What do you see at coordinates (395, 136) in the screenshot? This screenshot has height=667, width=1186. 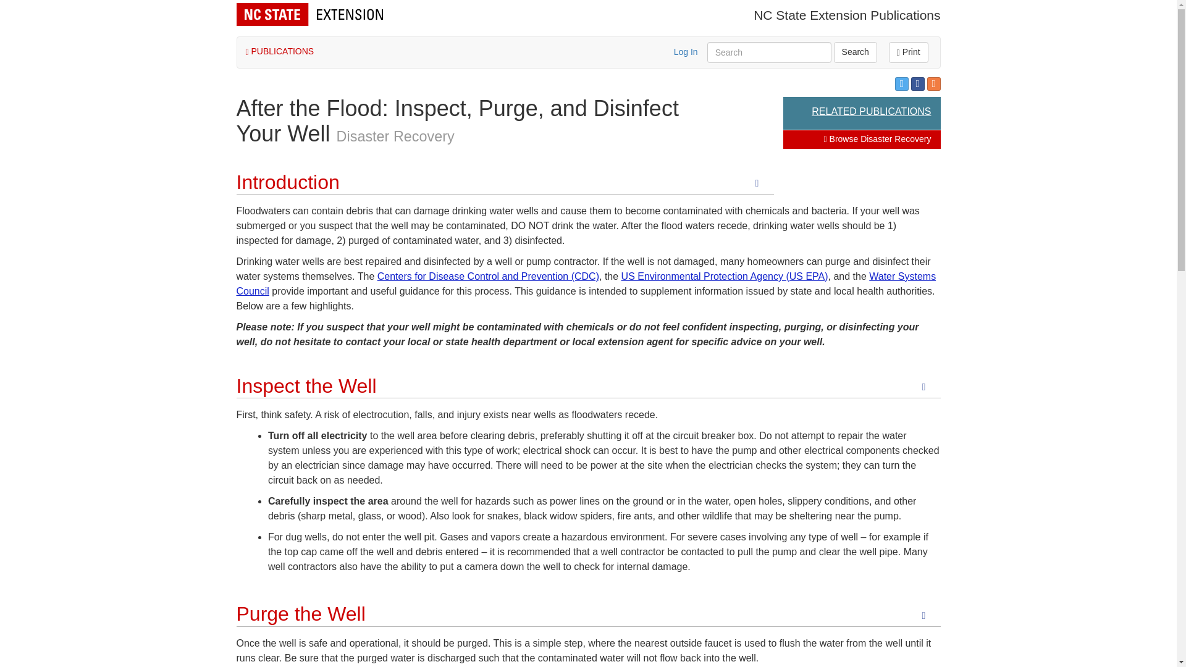 I see `Disaster Recovery` at bounding box center [395, 136].